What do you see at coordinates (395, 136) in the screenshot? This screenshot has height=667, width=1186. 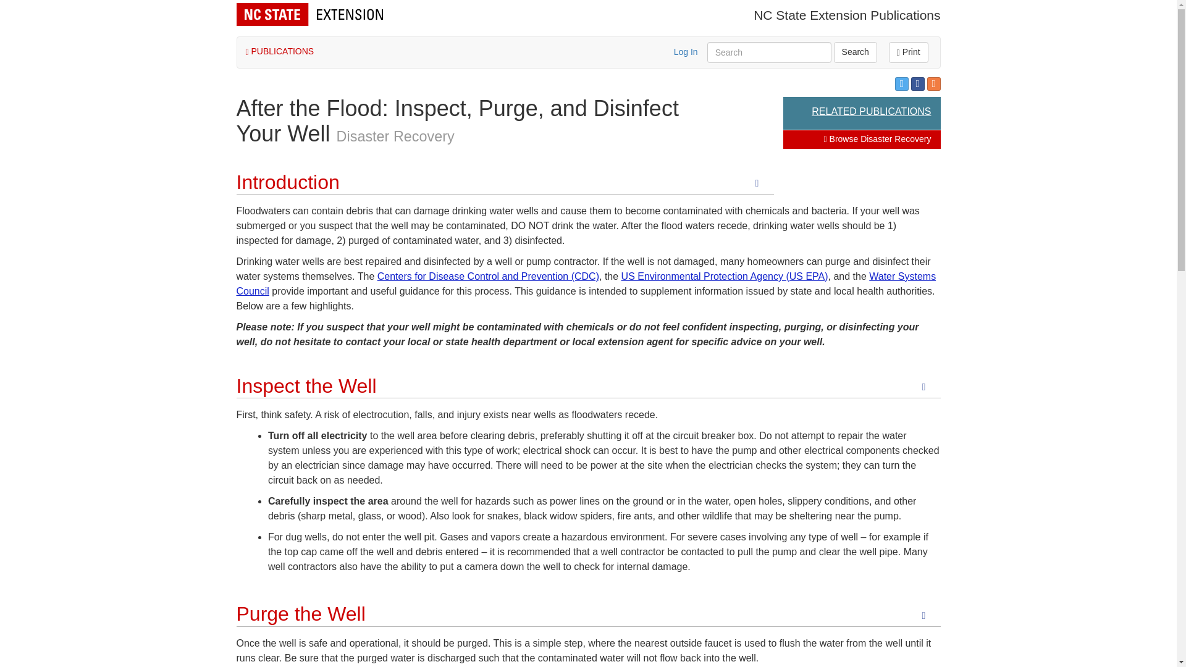 I see `Disaster Recovery` at bounding box center [395, 136].